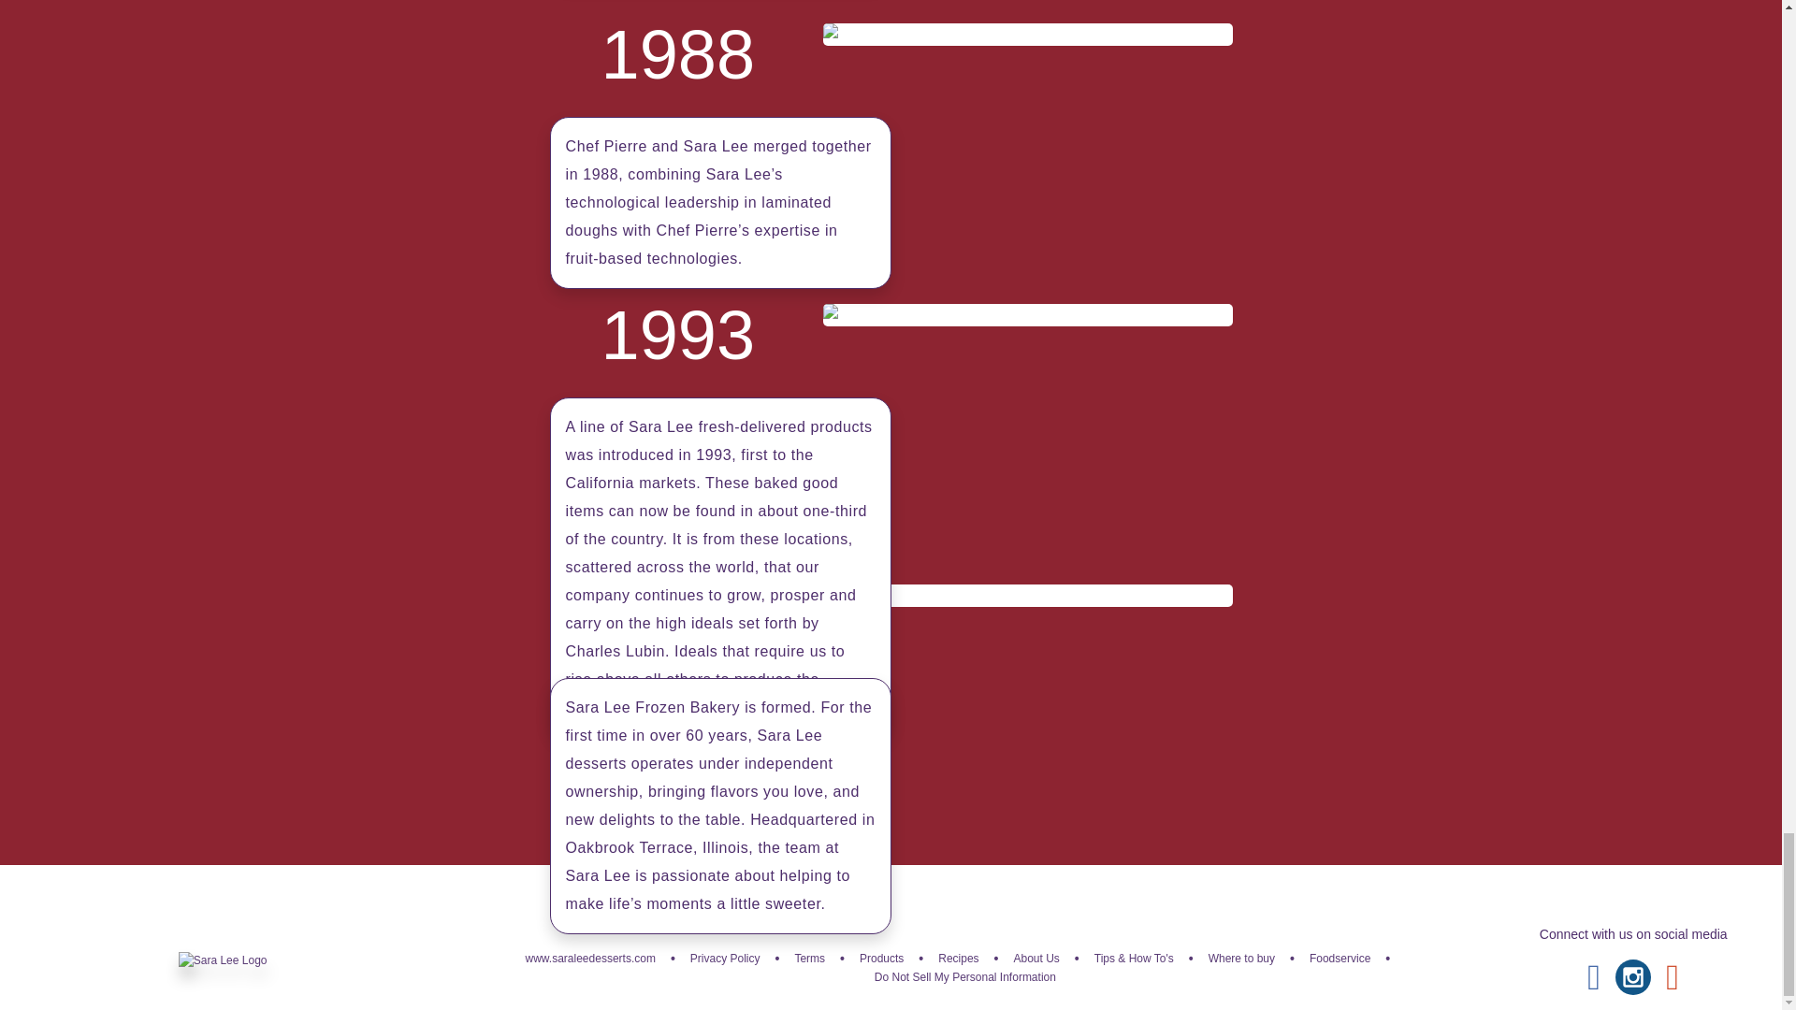 Image resolution: width=1796 pixels, height=1010 pixels. What do you see at coordinates (1594, 976) in the screenshot?
I see `facebook` at bounding box center [1594, 976].